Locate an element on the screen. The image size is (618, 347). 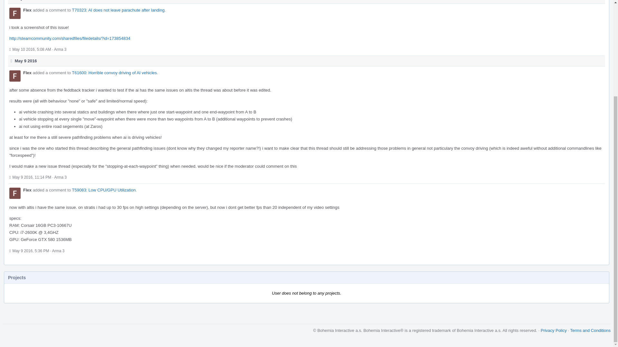
May 10 2016, 5:08 AM is located at coordinates (32, 49).